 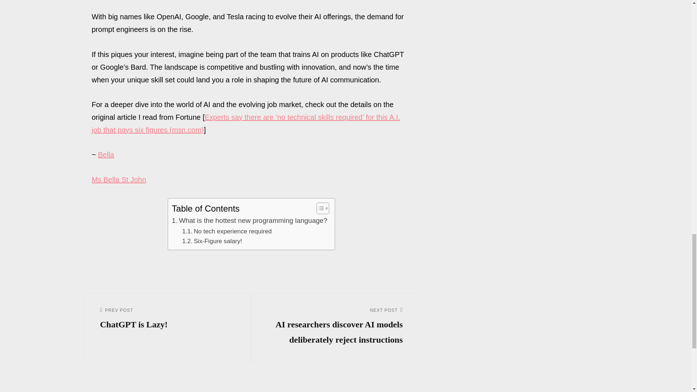 I want to click on Bella, so click(x=106, y=155).